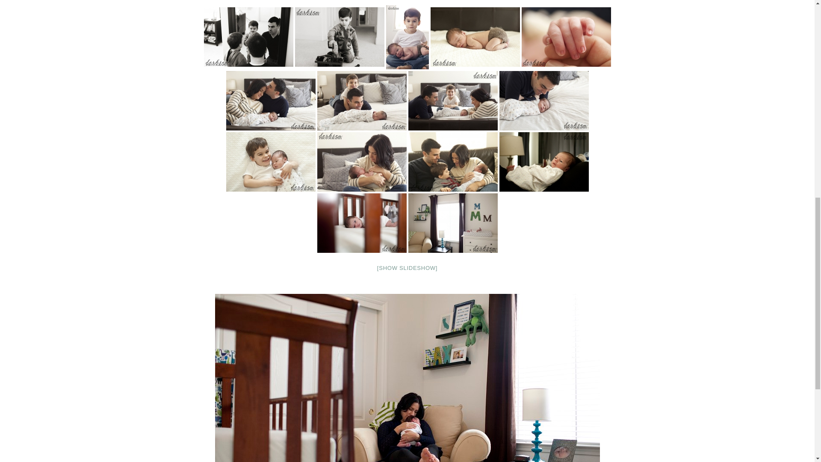 The image size is (821, 462). I want to click on lifestyle-newborn-photography-fresno-2, so click(340, 37).